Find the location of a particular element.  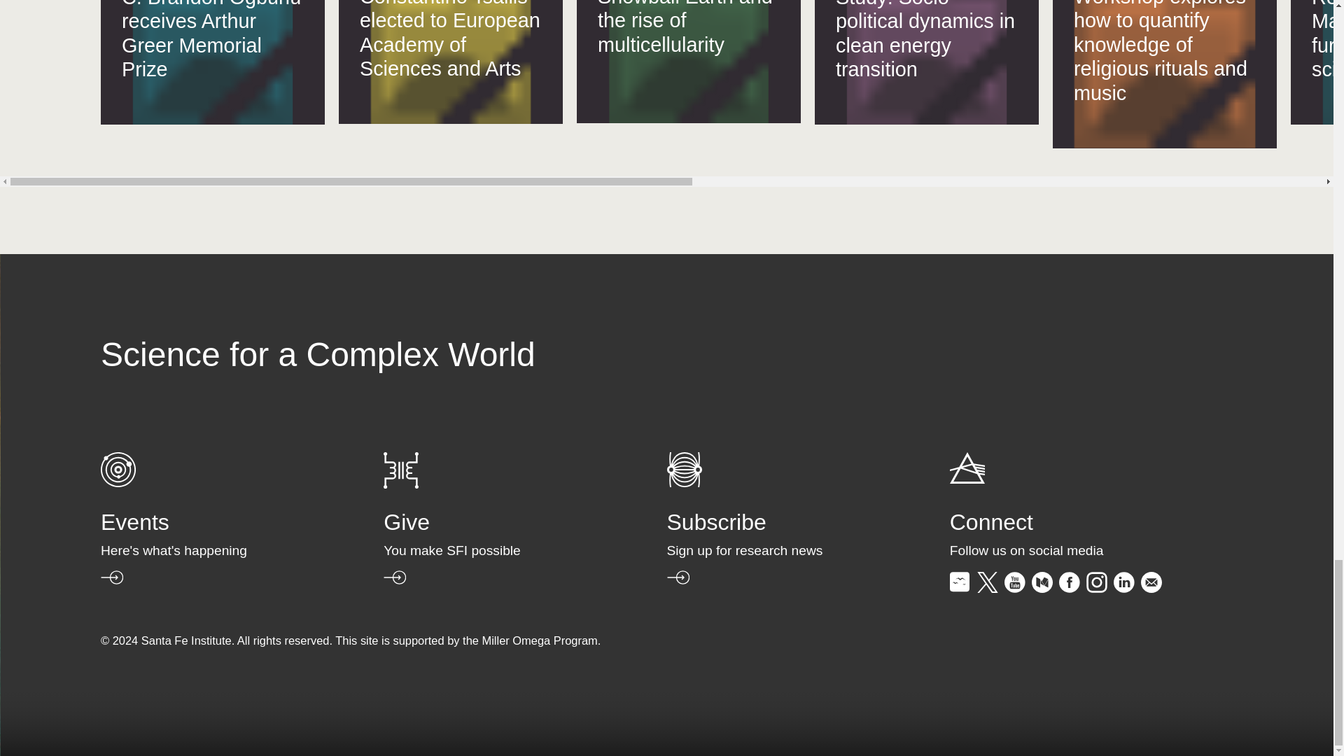

linkedin is located at coordinates (1124, 588).